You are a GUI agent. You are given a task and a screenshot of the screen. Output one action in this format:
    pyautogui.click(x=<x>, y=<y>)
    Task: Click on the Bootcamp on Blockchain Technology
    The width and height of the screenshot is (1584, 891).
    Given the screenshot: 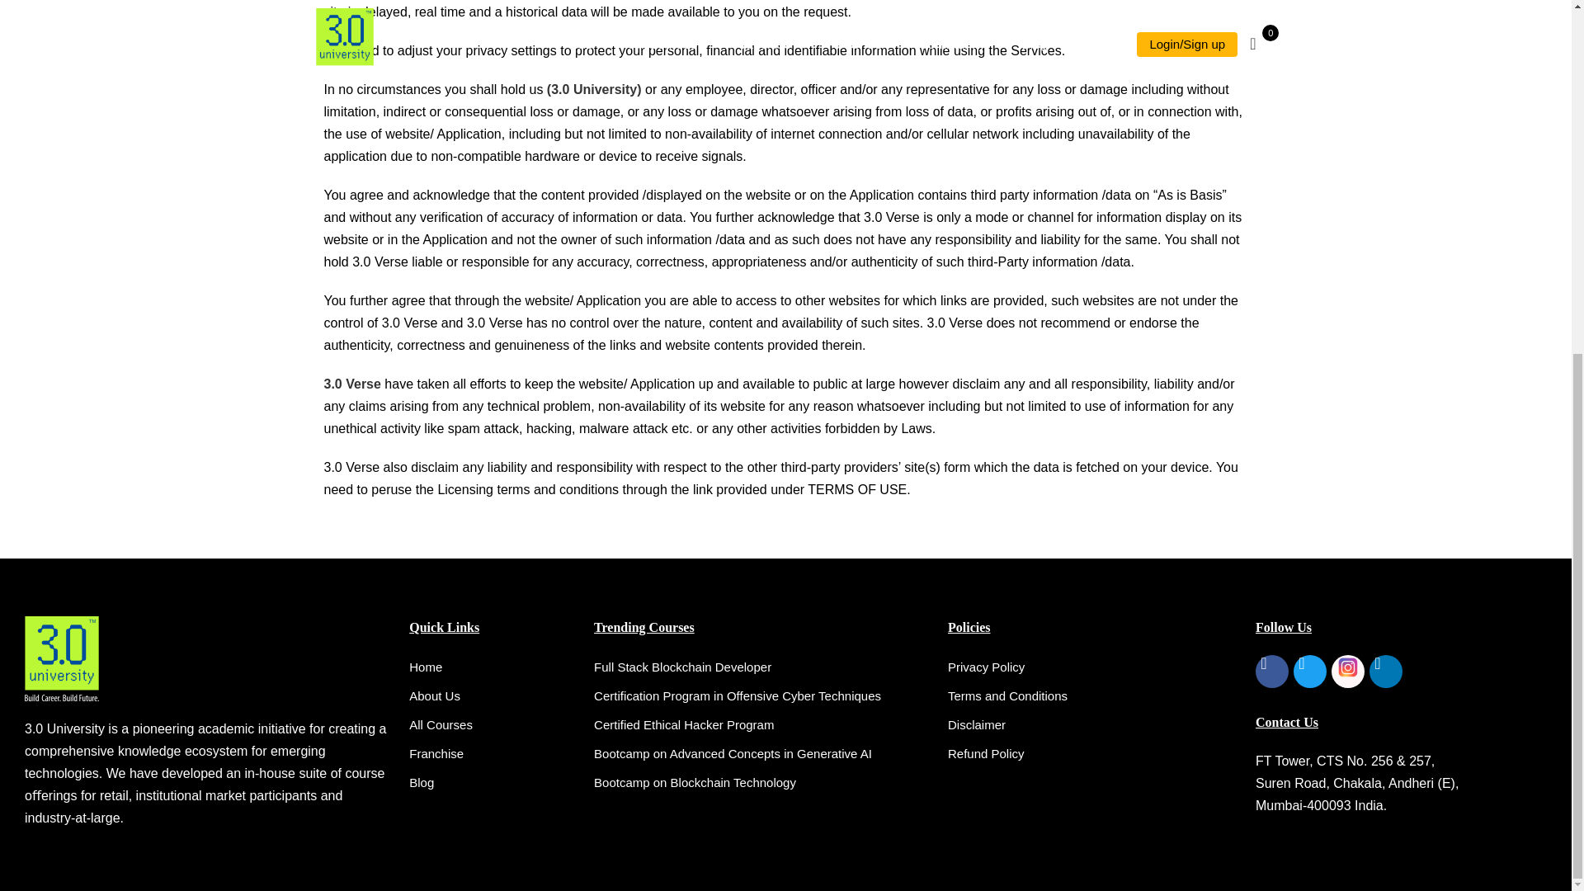 What is the action you would take?
    pyautogui.click(x=762, y=783)
    